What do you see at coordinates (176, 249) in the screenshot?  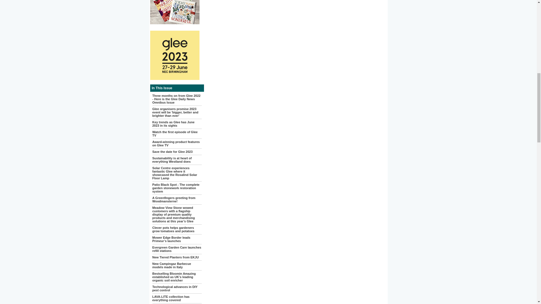 I see `Evergreen Garden Care launches refill stations` at bounding box center [176, 249].